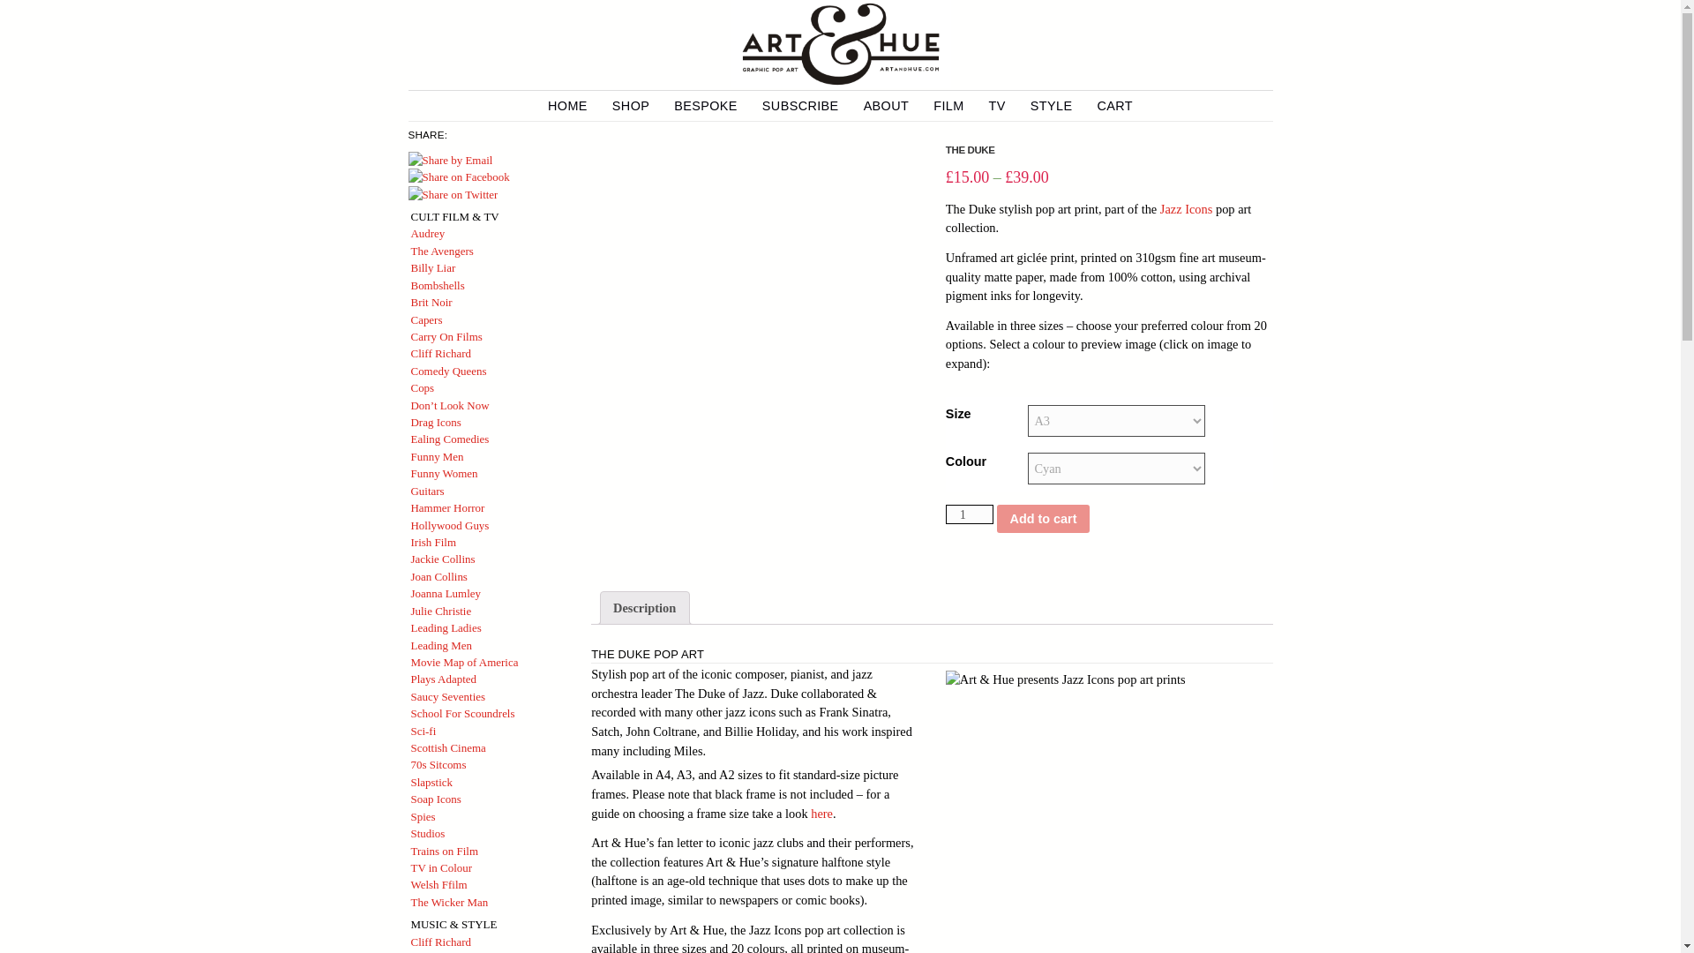  What do you see at coordinates (567, 106) in the screenshot?
I see `HOME` at bounding box center [567, 106].